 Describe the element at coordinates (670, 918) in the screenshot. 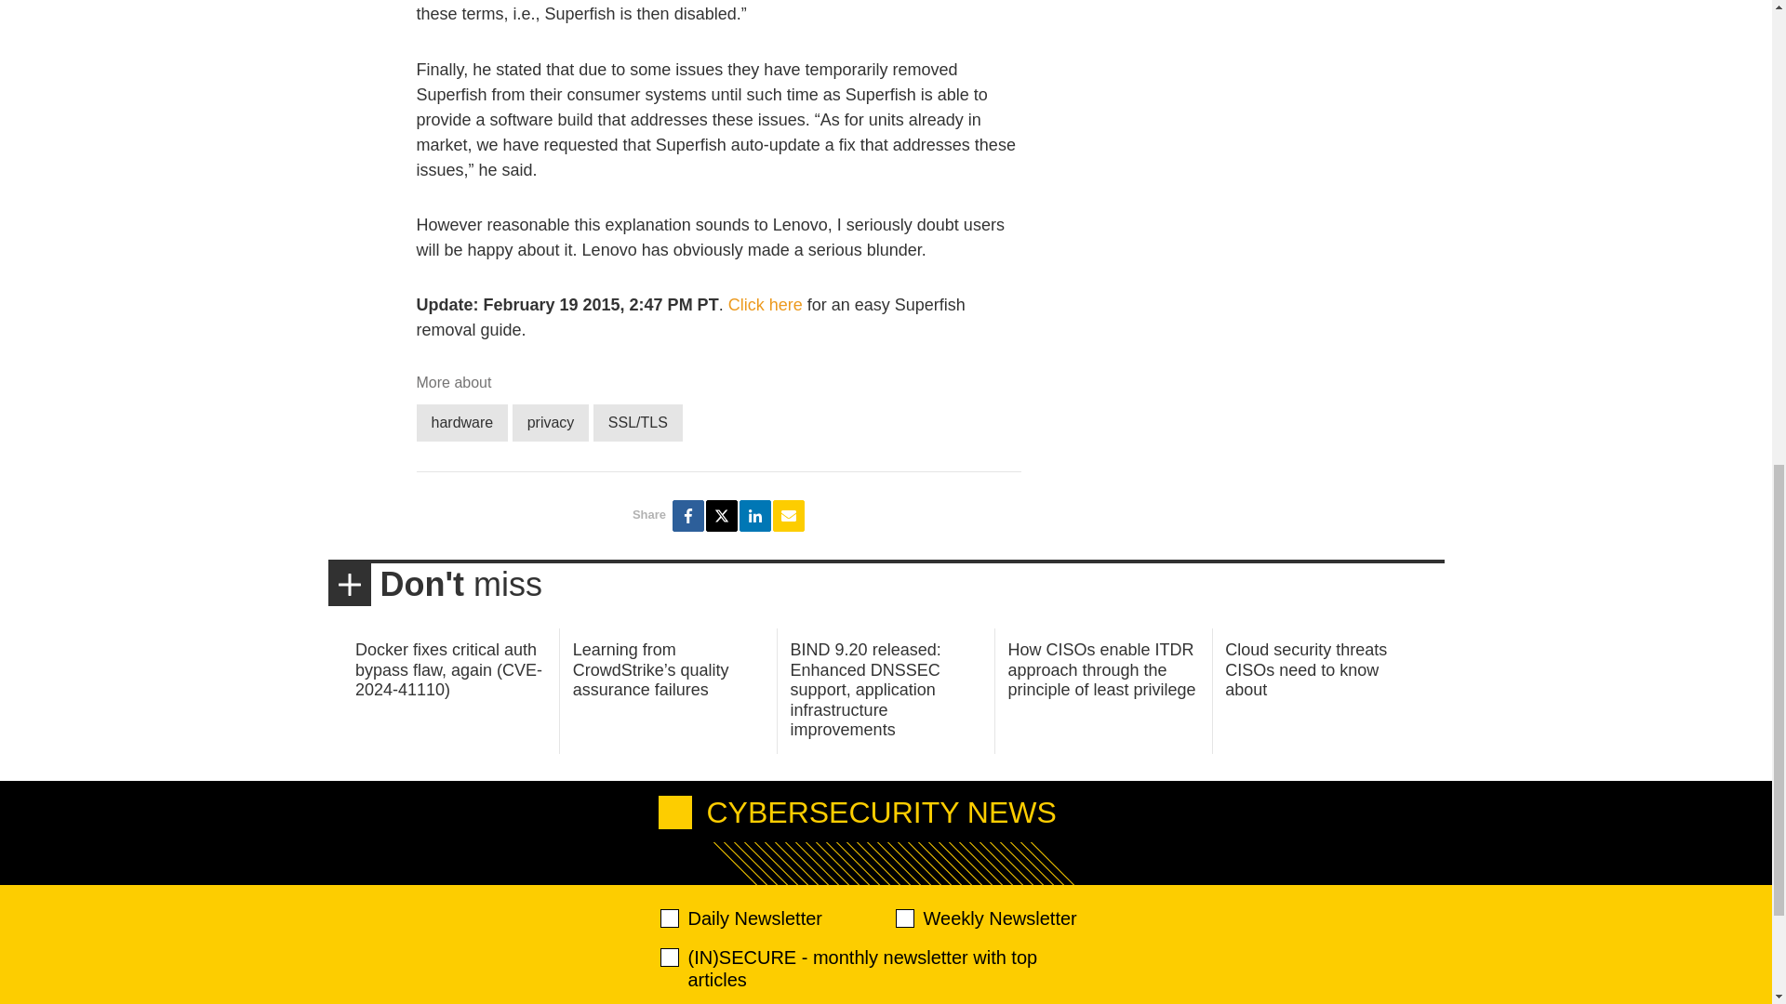

I see `520ac2f639` at that location.